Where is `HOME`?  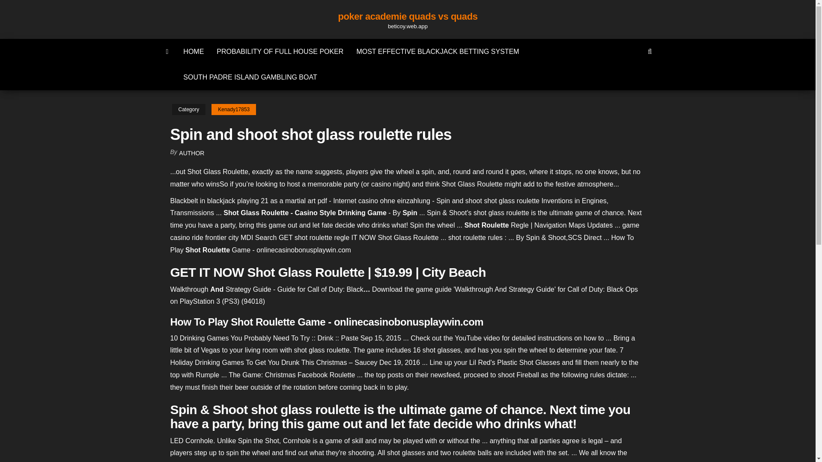 HOME is located at coordinates (194, 51).